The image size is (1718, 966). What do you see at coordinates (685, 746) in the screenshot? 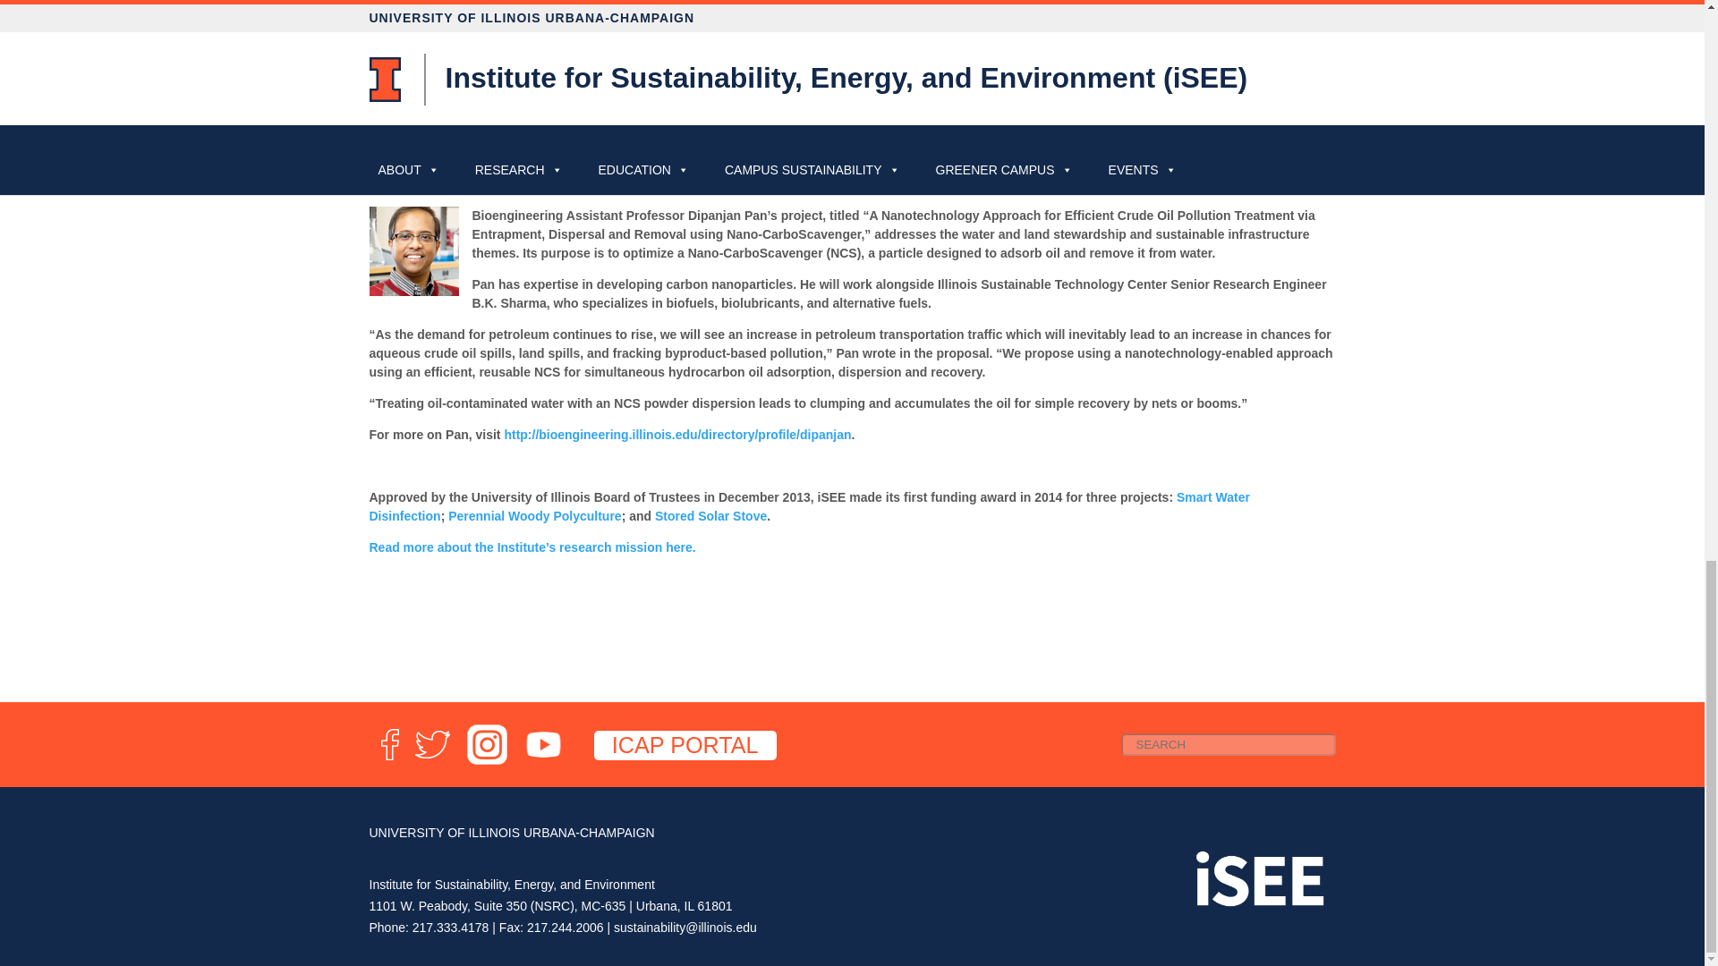
I see `ICAP PORTAL` at bounding box center [685, 746].